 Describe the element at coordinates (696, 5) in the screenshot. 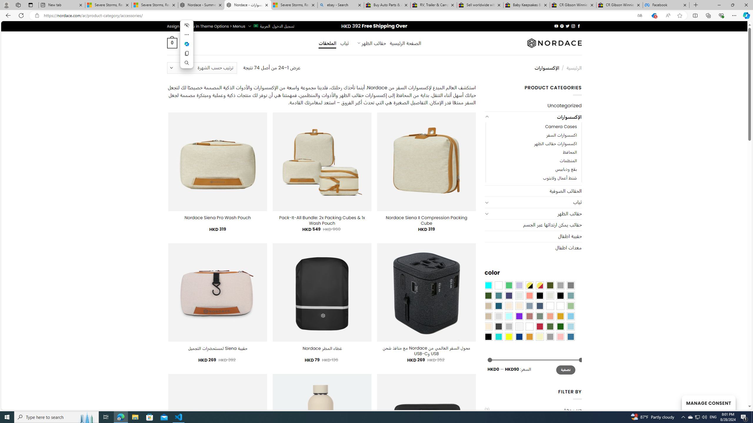

I see `New Tab` at that location.